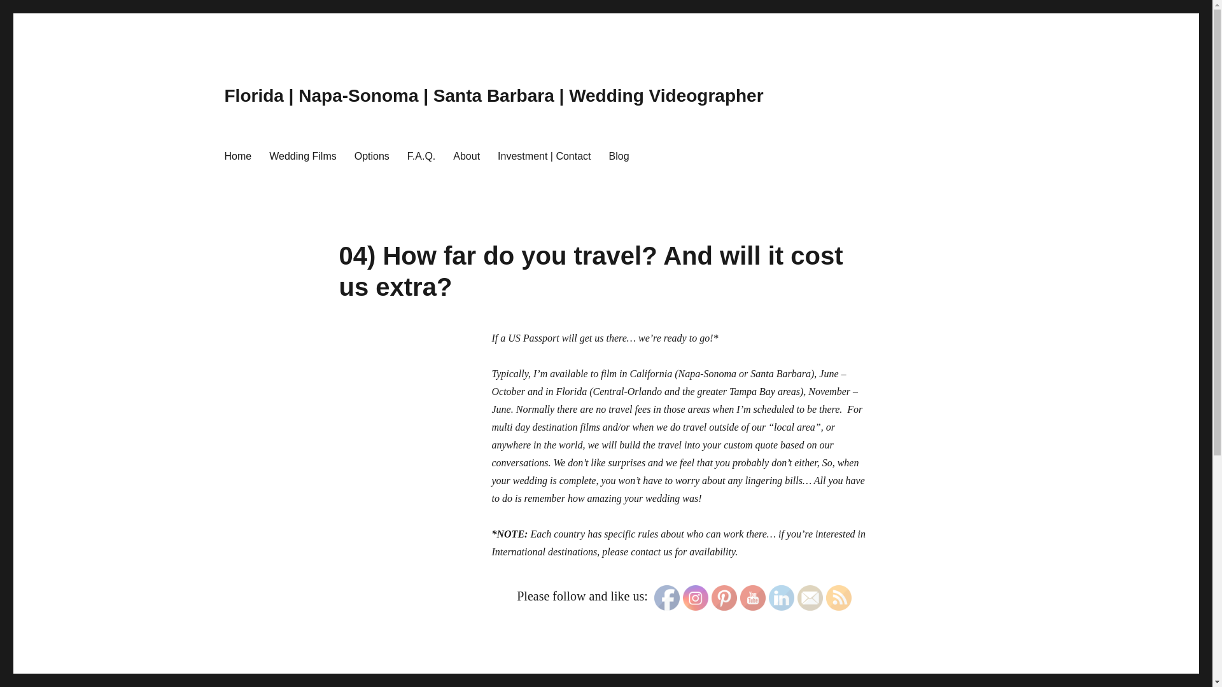  Describe the element at coordinates (810, 598) in the screenshot. I see `Follow by Email` at that location.